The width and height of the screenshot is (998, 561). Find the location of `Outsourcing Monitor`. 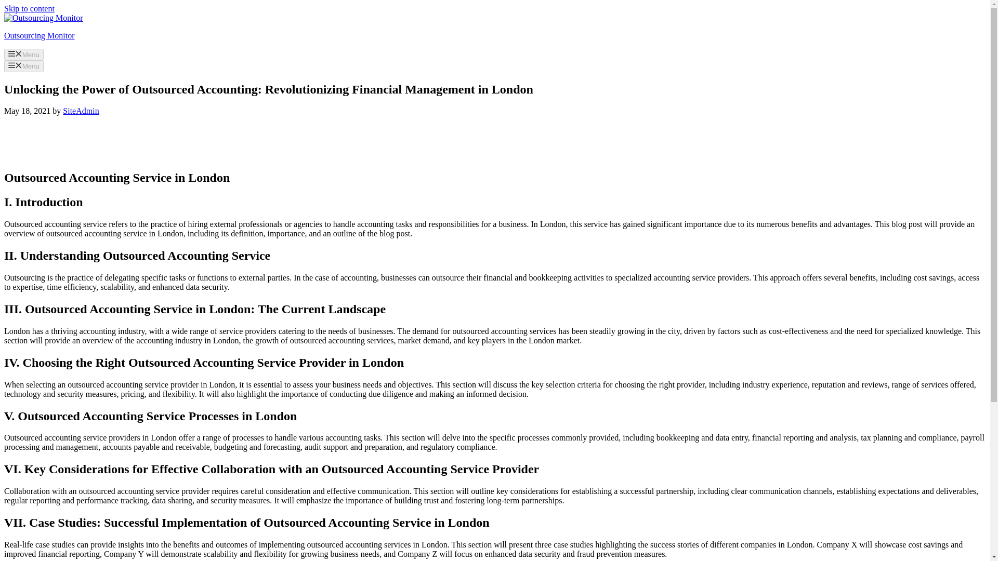

Outsourcing Monitor is located at coordinates (40, 35).